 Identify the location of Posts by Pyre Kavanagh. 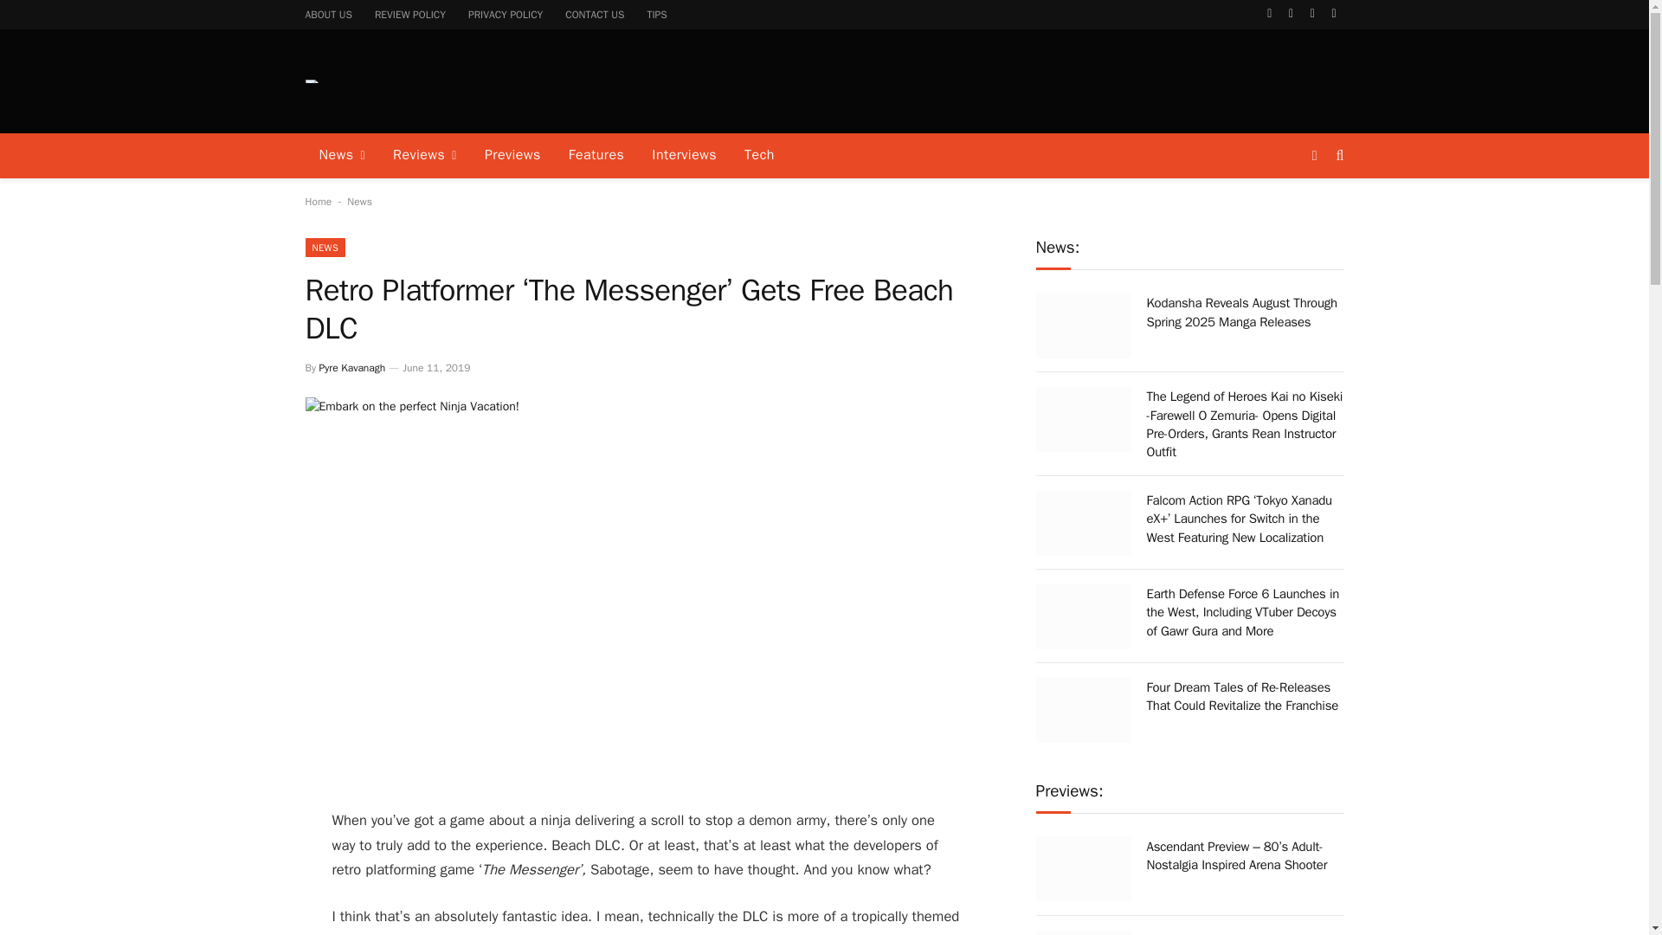
(351, 367).